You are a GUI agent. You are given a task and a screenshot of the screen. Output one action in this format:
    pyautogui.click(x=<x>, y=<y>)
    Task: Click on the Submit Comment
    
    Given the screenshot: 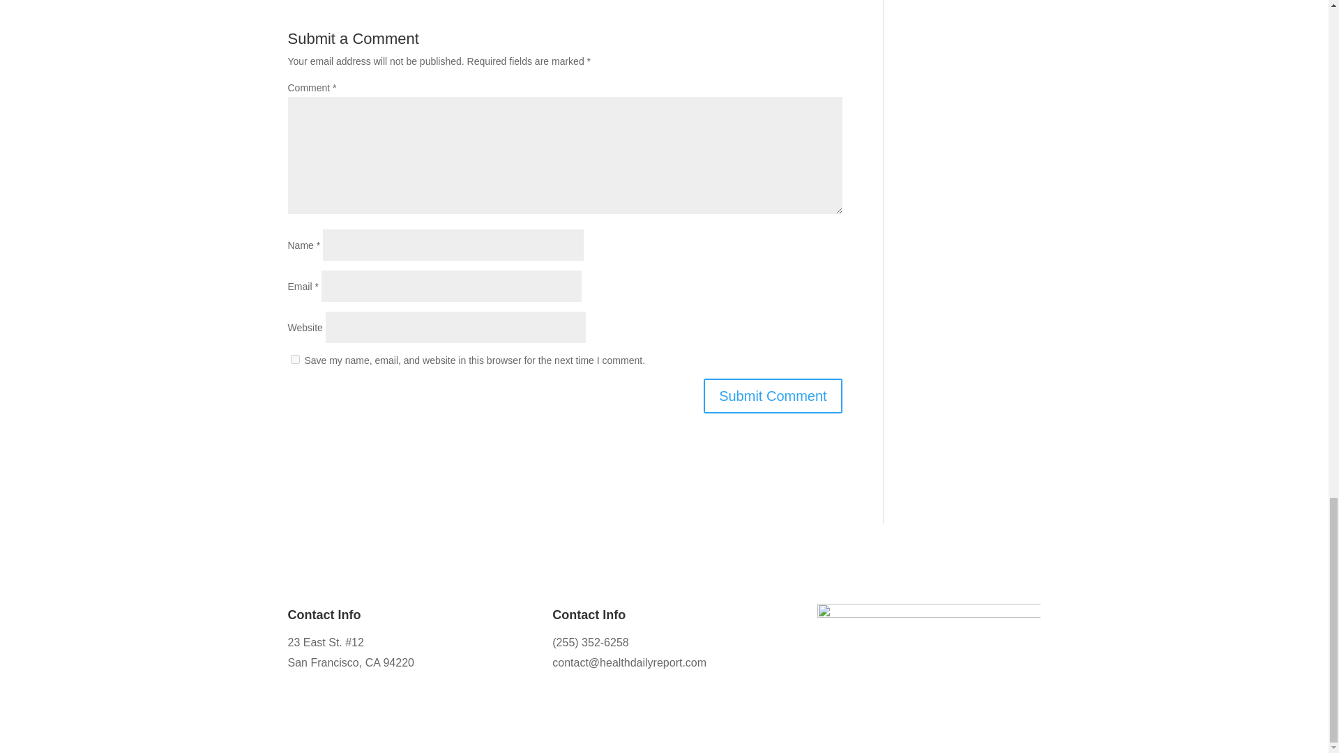 What is the action you would take?
    pyautogui.click(x=773, y=396)
    